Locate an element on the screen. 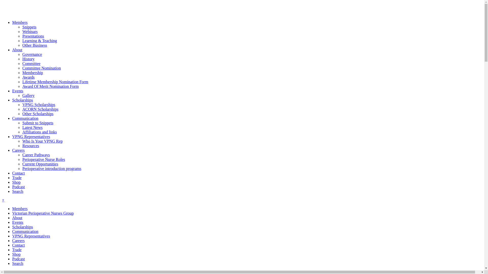 This screenshot has width=488, height=274. Gallery is located at coordinates (28, 95).